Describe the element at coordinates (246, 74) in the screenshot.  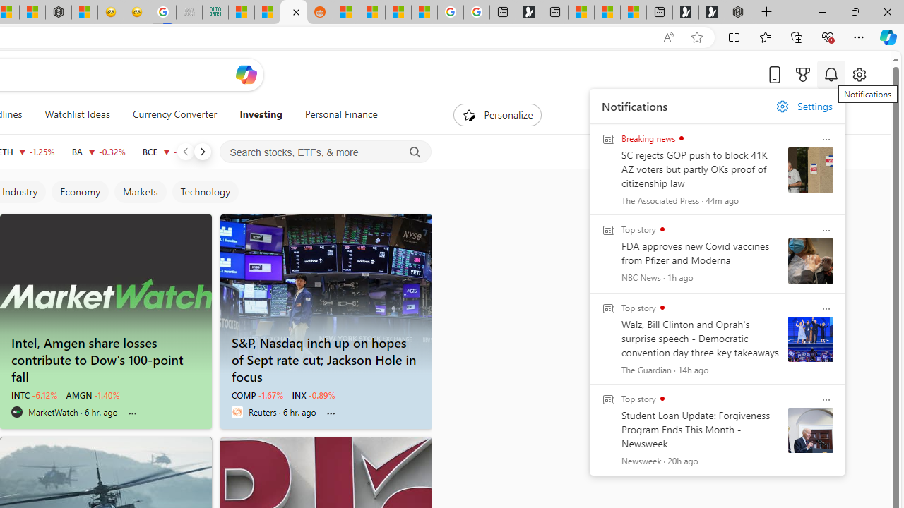
I see `Open Copilot` at that location.